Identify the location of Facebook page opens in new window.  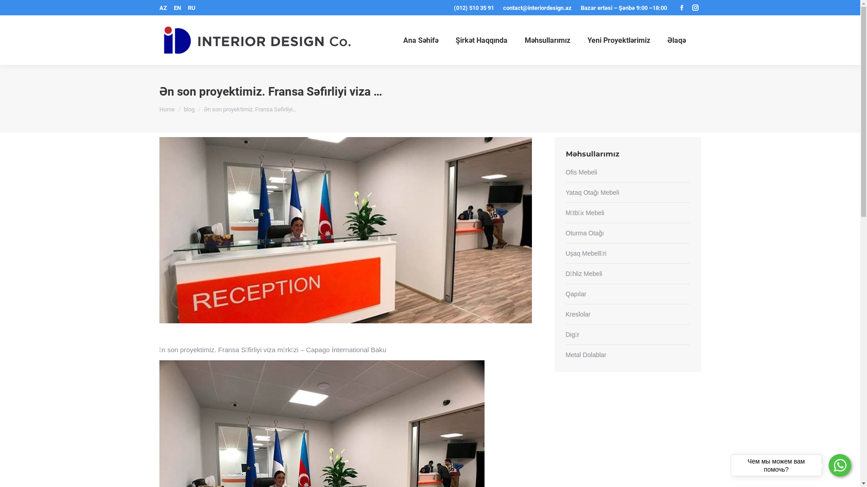
(681, 8).